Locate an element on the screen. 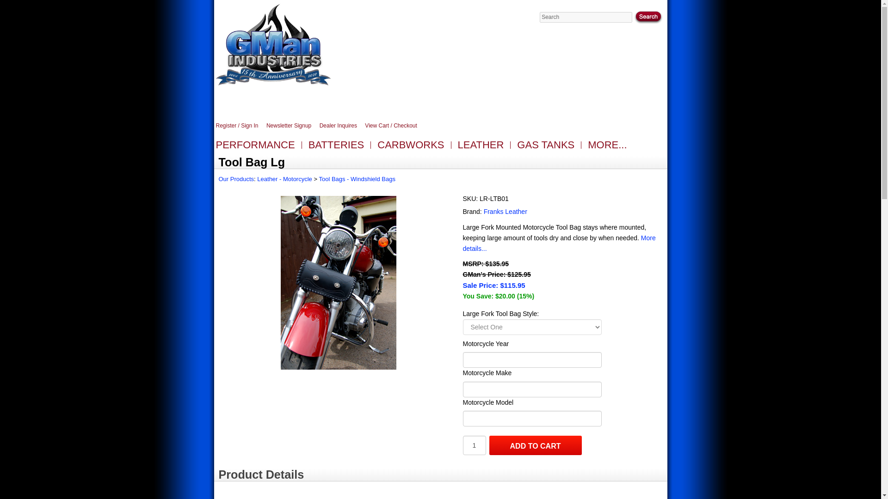  Search is located at coordinates (586, 17).